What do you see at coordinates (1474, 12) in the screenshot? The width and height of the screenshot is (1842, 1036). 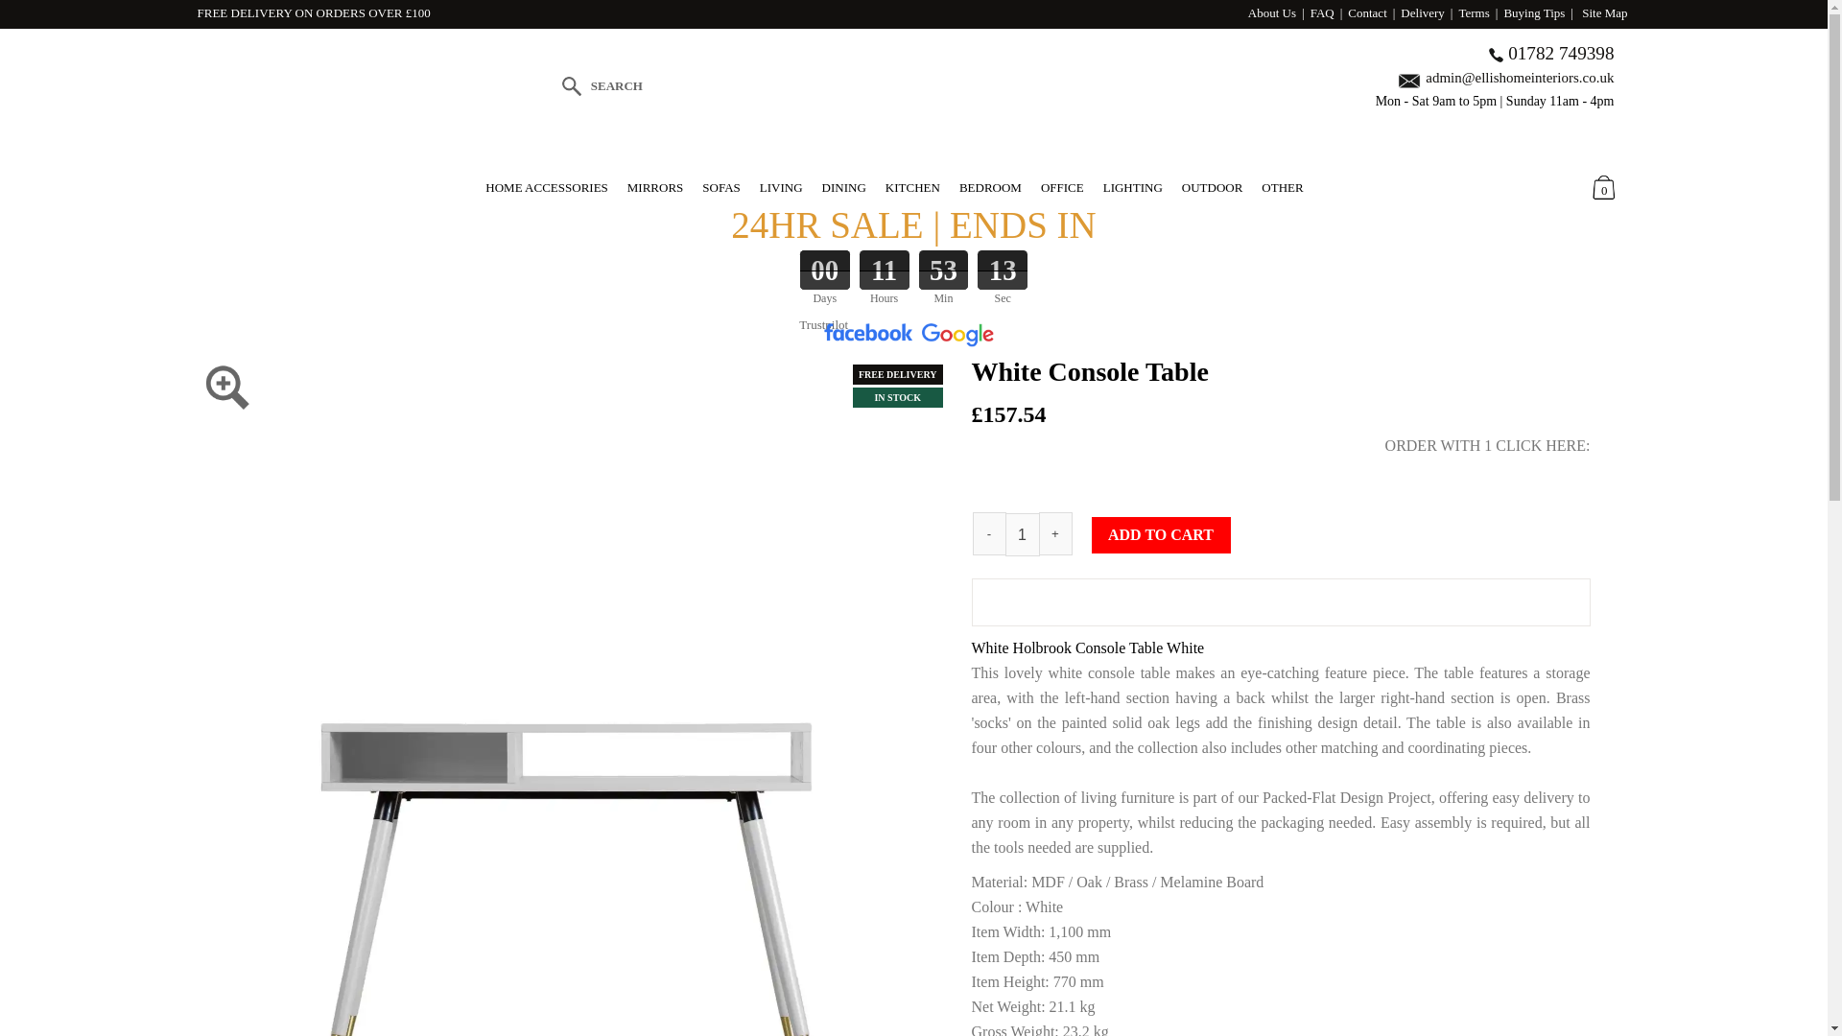 I see `Terms` at bounding box center [1474, 12].